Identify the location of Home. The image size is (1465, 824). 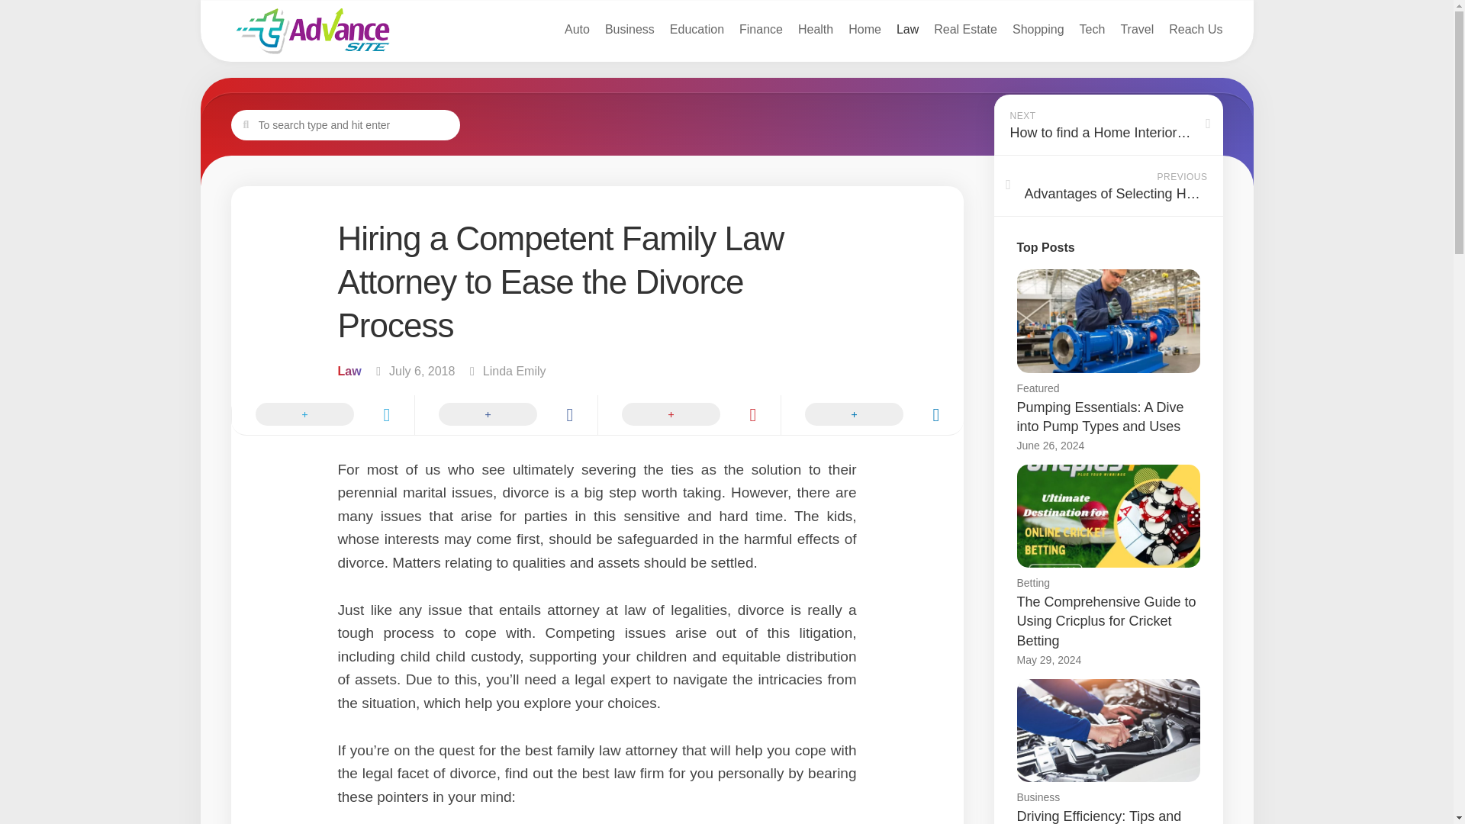
(865, 29).